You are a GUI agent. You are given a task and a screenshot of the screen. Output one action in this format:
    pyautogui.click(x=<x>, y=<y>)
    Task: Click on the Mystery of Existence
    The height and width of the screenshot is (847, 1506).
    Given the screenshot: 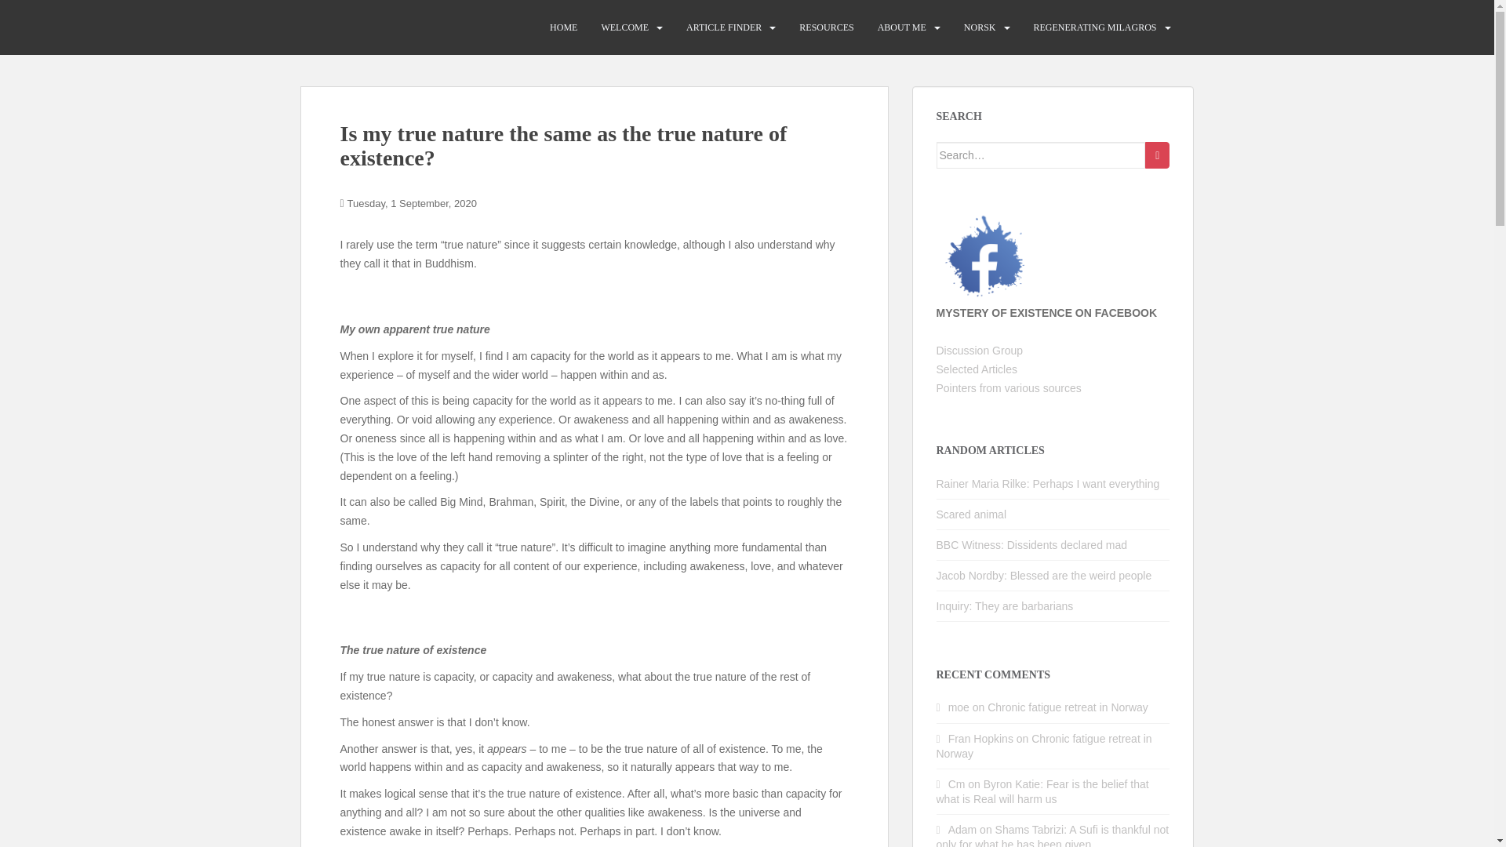 What is the action you would take?
    pyautogui.click(x=381, y=27)
    